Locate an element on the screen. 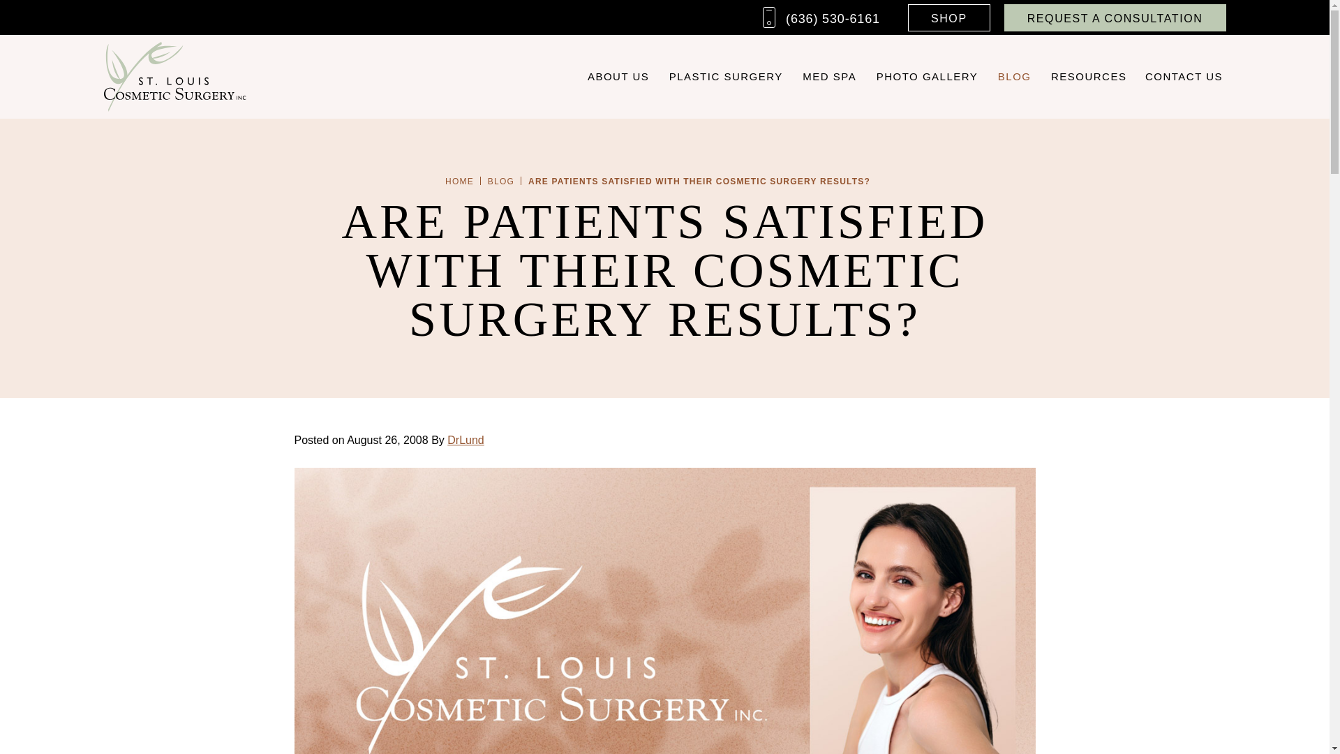 The image size is (1340, 754). Go to Blog. is located at coordinates (501, 181).